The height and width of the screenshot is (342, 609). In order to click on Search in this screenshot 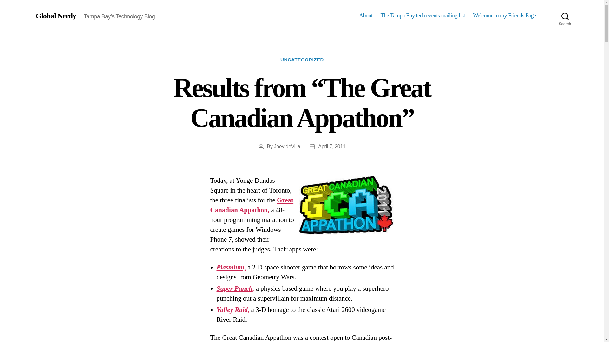, I will do `click(565, 16)`.